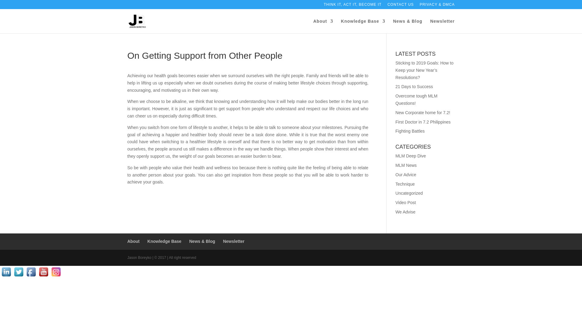 The width and height of the screenshot is (582, 327). I want to click on Newsletter, so click(442, 26).